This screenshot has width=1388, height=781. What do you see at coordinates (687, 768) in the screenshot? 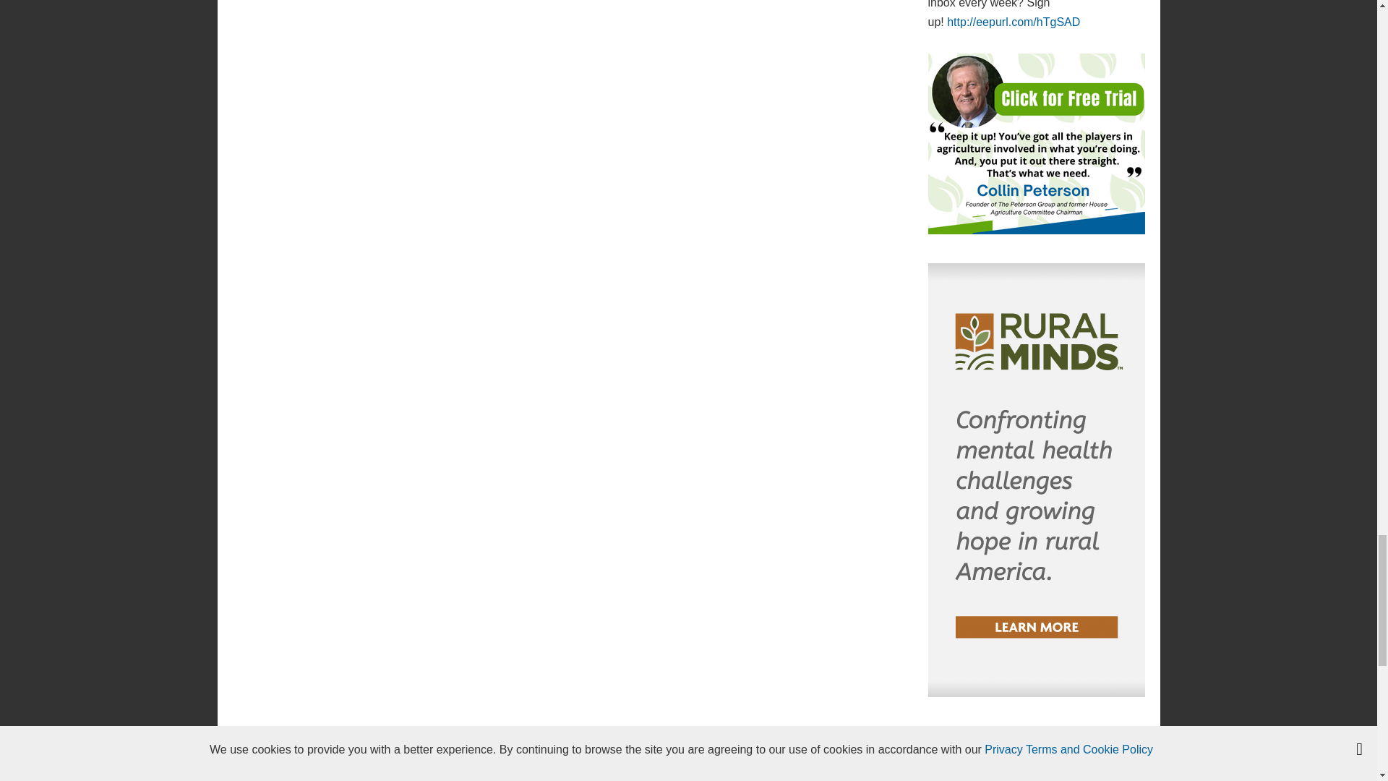
I see `3rd party ad content` at bounding box center [687, 768].